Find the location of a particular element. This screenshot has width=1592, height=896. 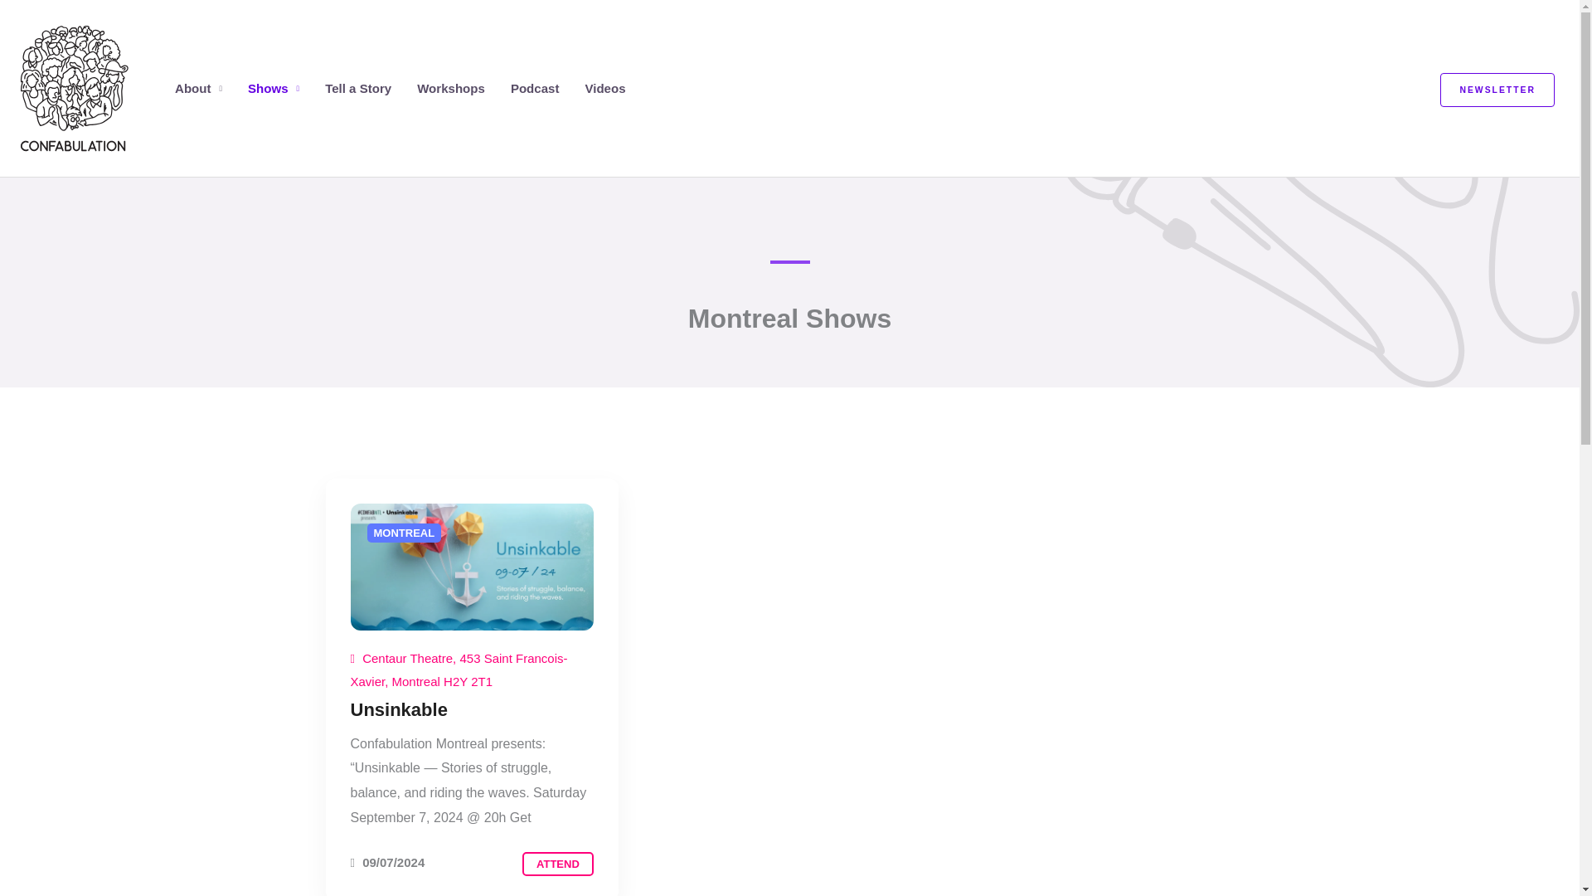

Tell a Story is located at coordinates (358, 88).